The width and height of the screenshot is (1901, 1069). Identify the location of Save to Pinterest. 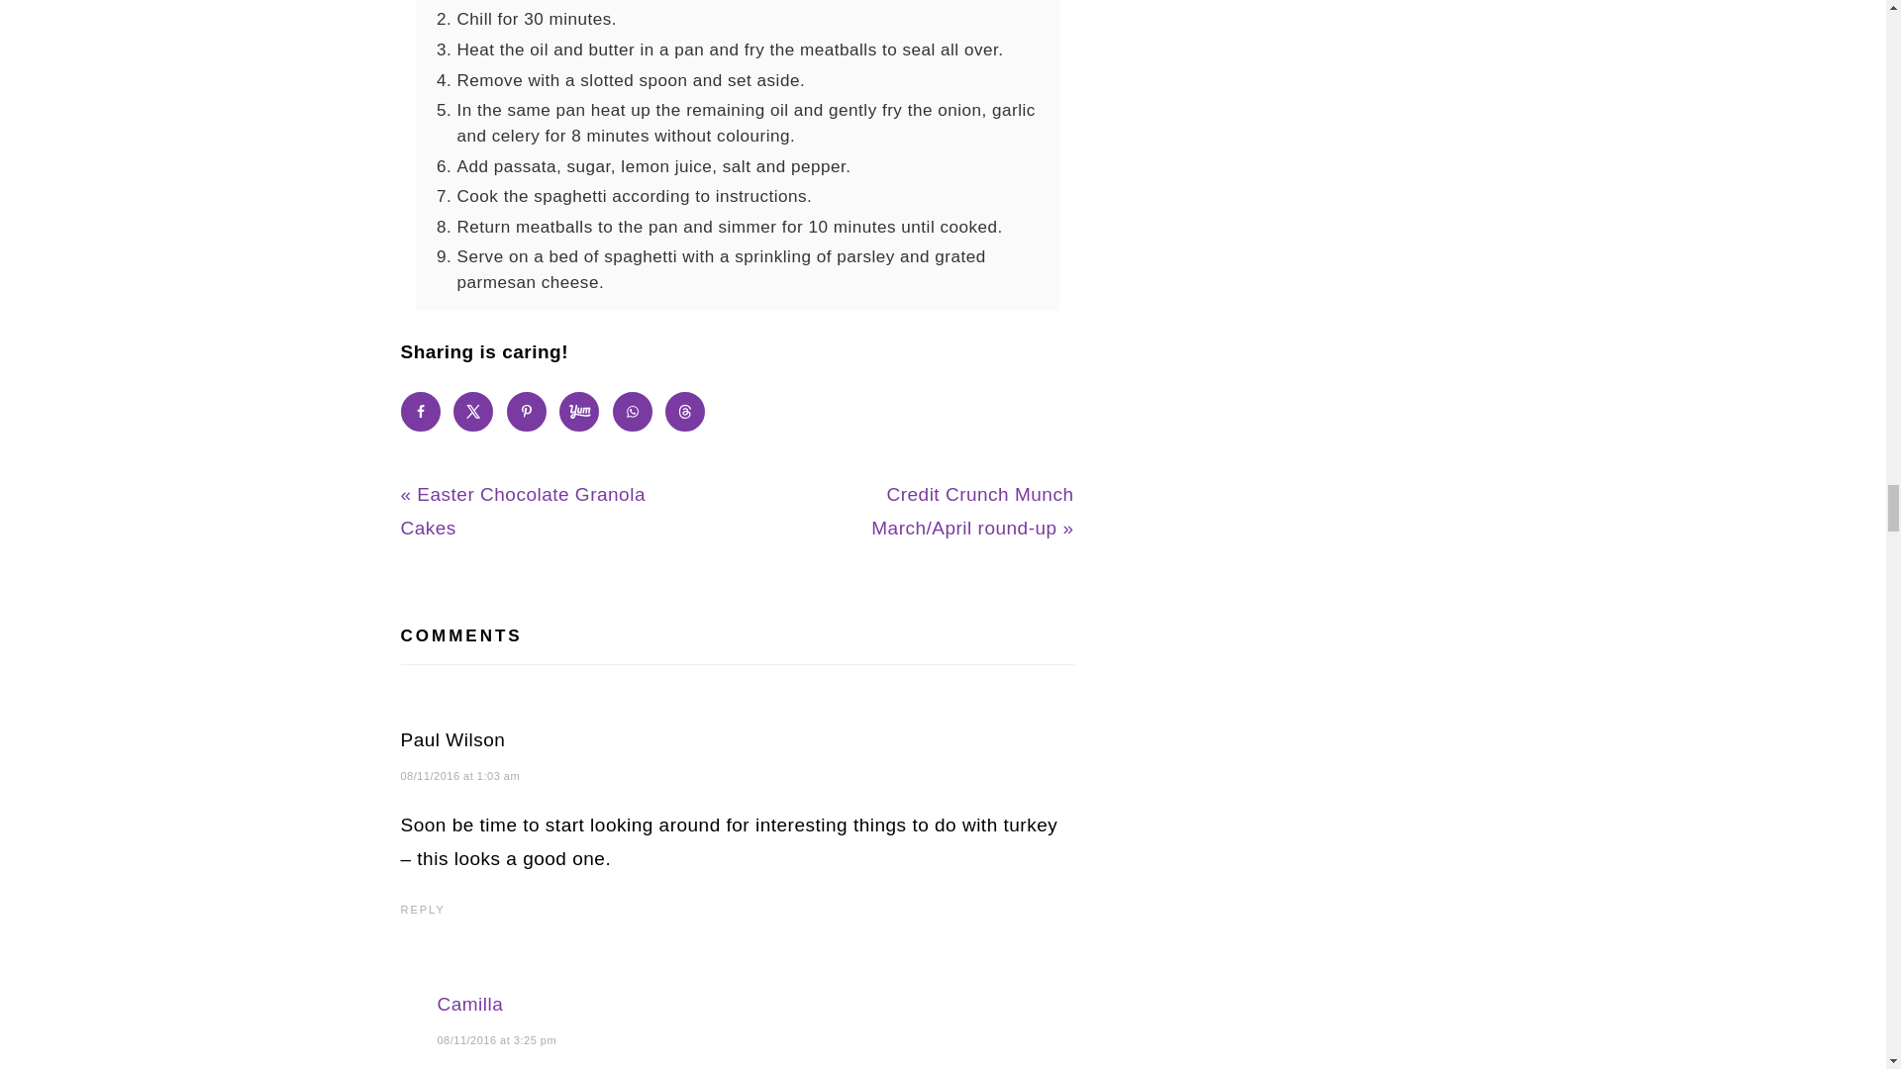
(527, 412).